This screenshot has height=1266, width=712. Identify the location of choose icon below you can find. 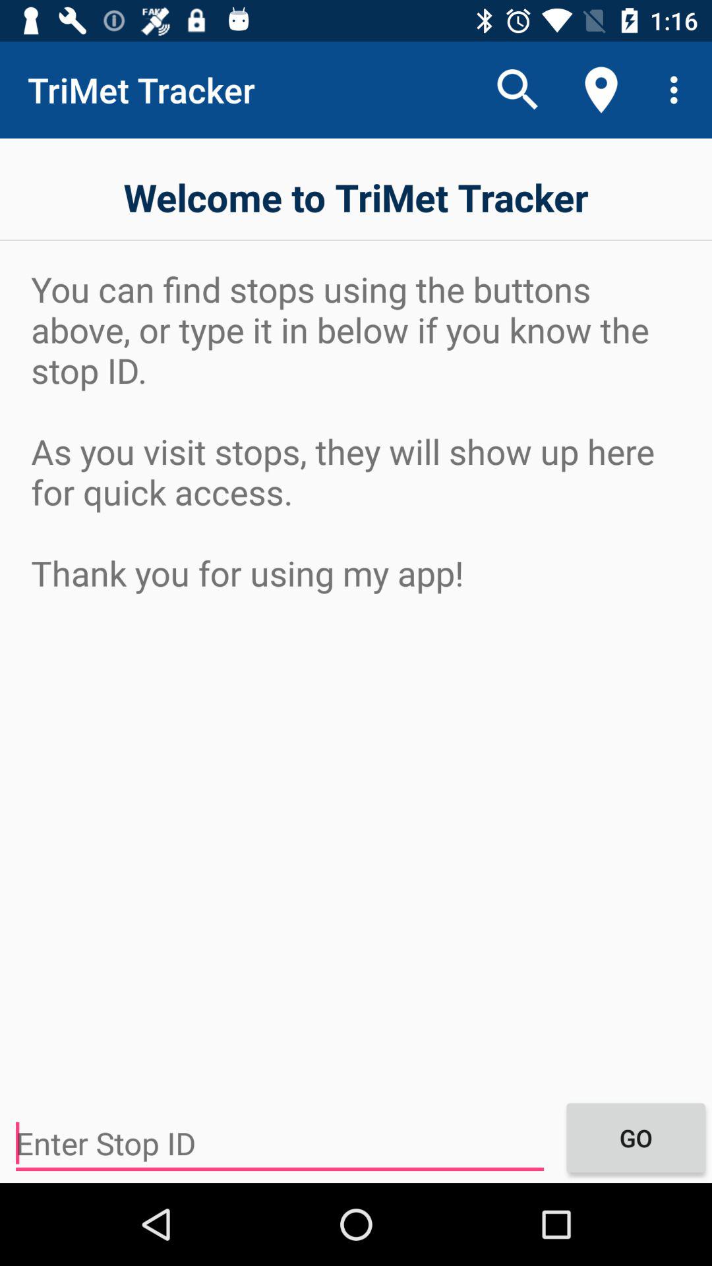
(280, 1143).